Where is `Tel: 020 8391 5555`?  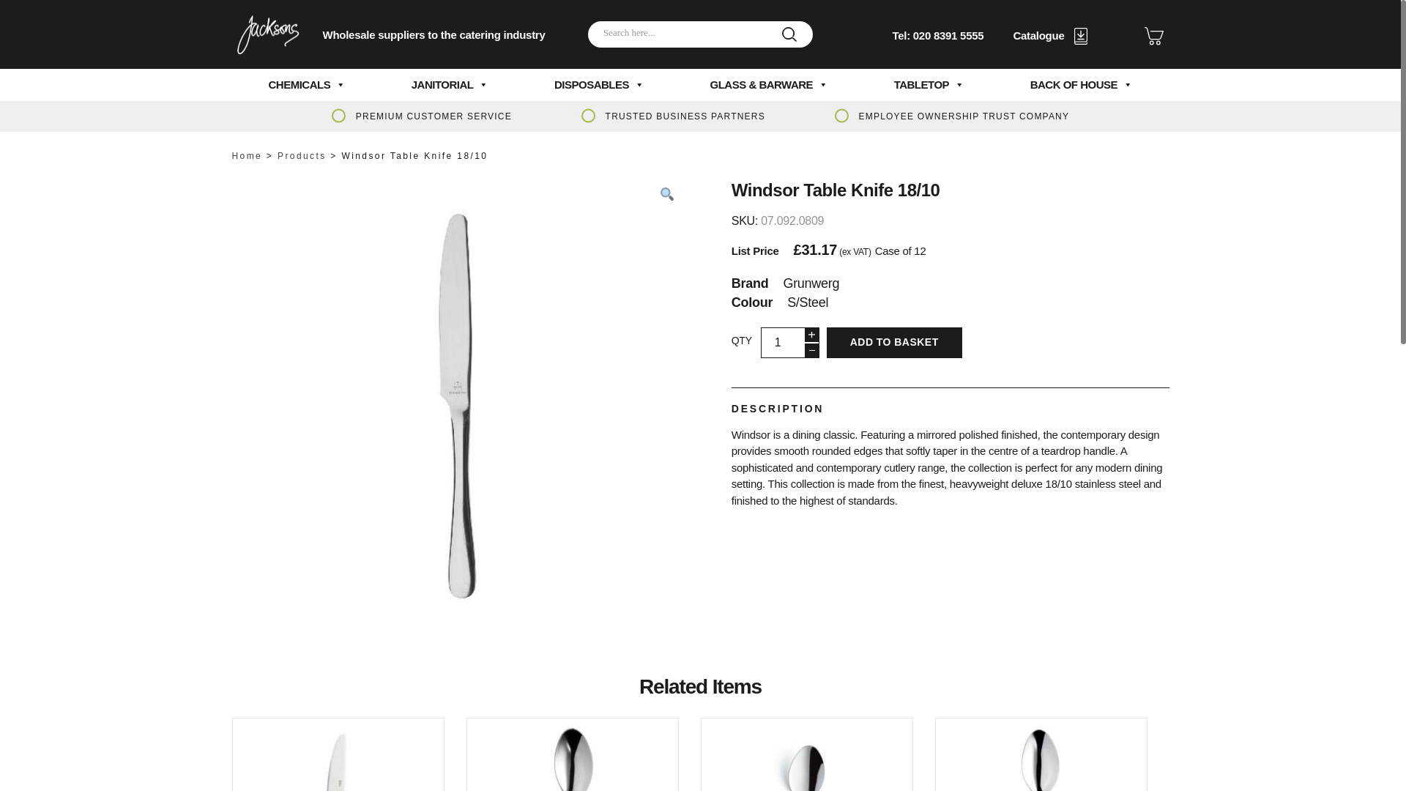 Tel: 020 8391 5555 is located at coordinates (937, 35).